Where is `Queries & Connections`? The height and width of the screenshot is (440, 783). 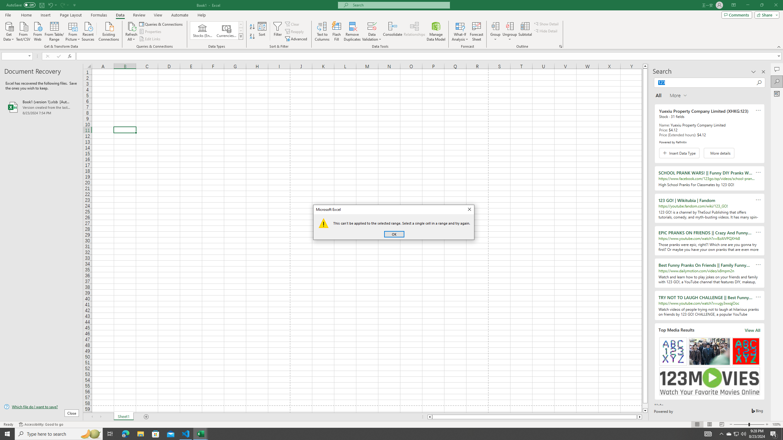
Queries & Connections is located at coordinates (161, 24).